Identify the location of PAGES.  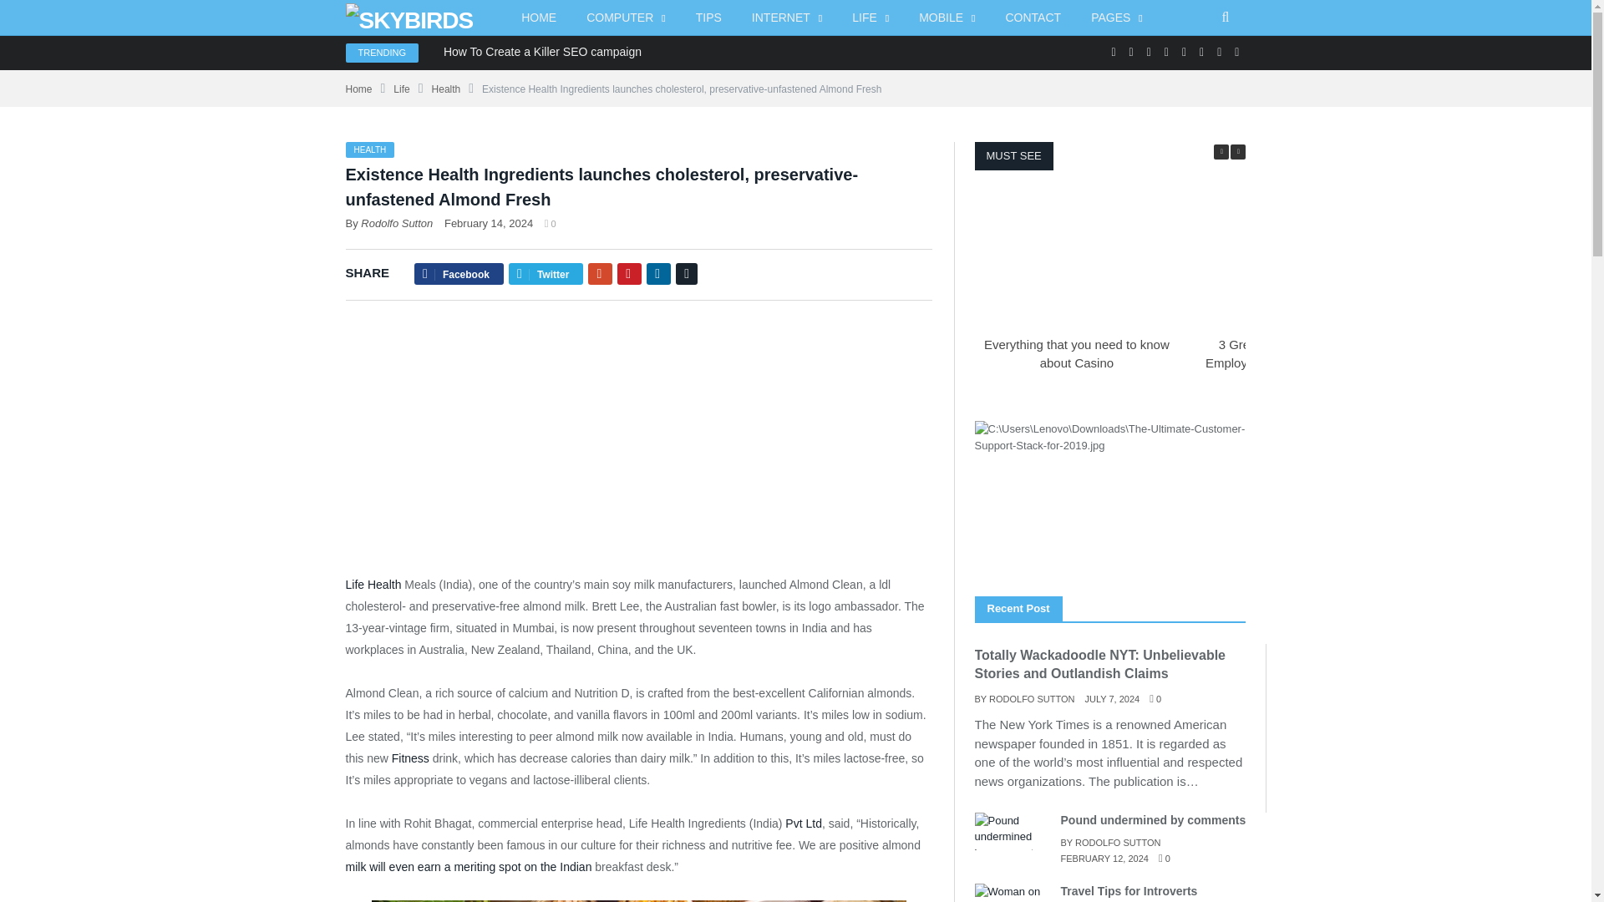
(1117, 18).